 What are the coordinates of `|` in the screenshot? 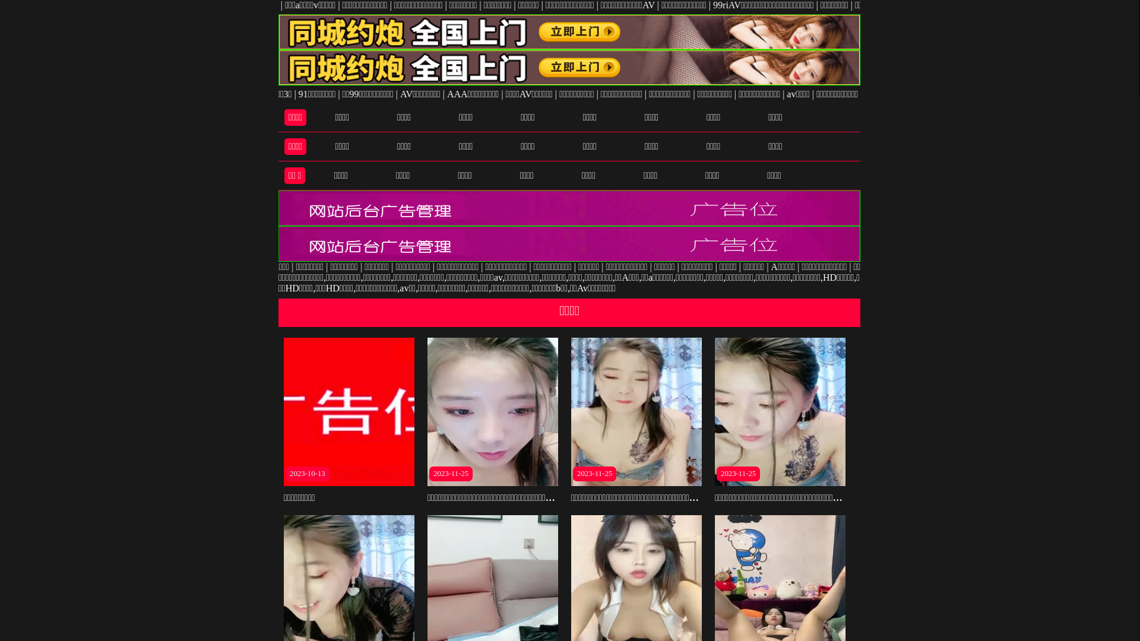 It's located at (954, 94).